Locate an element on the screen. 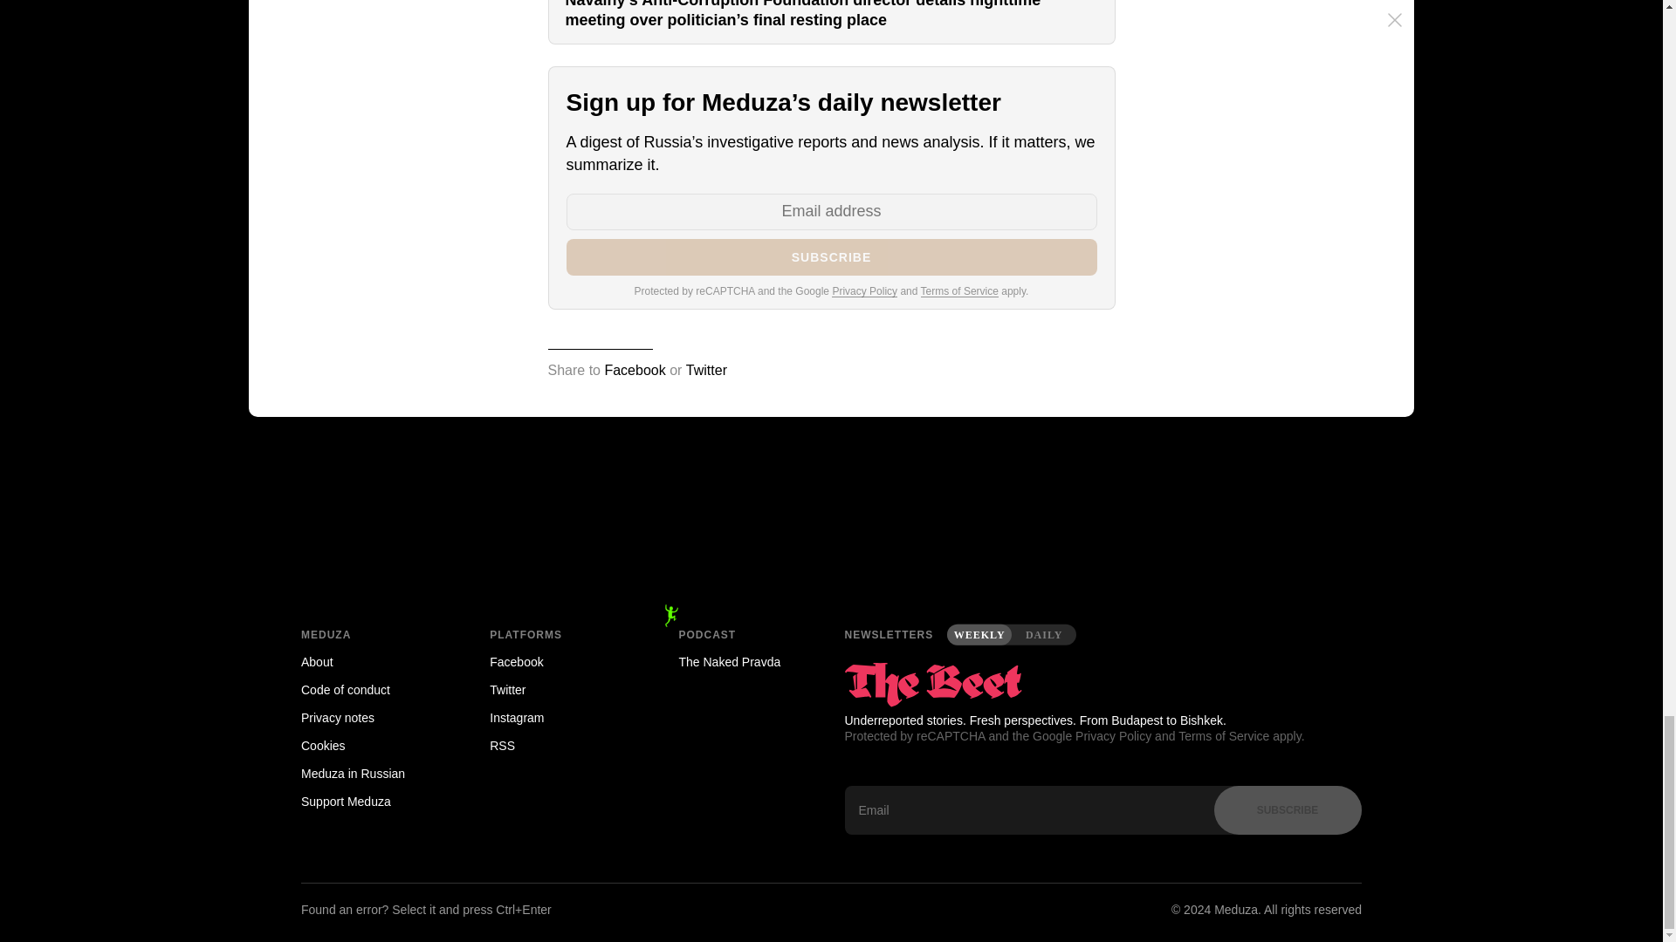 This screenshot has height=942, width=1676. Cookies is located at coordinates (370, 745).